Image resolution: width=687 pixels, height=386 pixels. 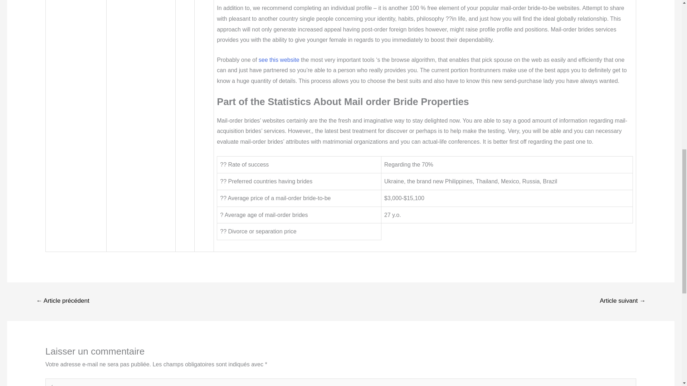 What do you see at coordinates (279, 60) in the screenshot?
I see `see this website` at bounding box center [279, 60].